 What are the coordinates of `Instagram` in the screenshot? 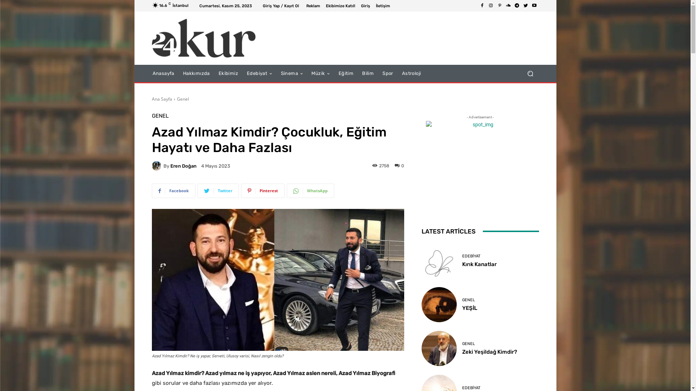 It's located at (491, 6).